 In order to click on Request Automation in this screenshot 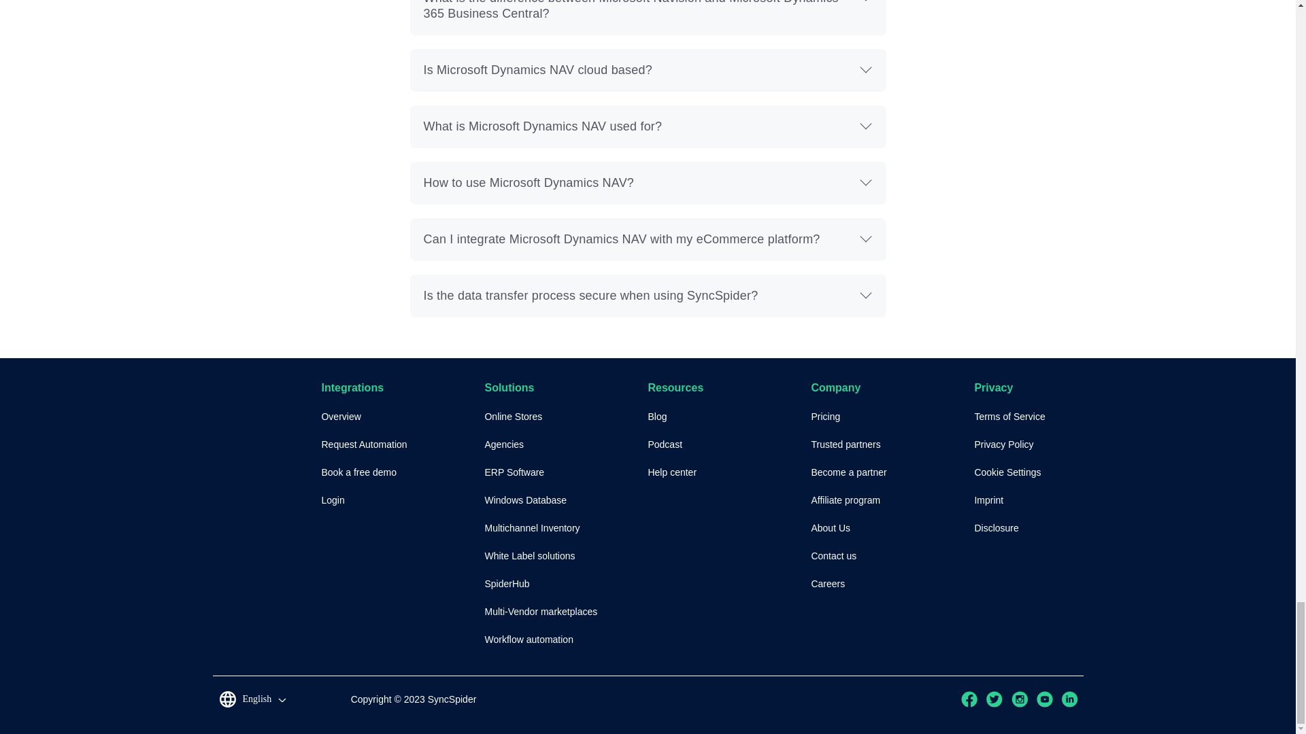, I will do `click(403, 444)`.